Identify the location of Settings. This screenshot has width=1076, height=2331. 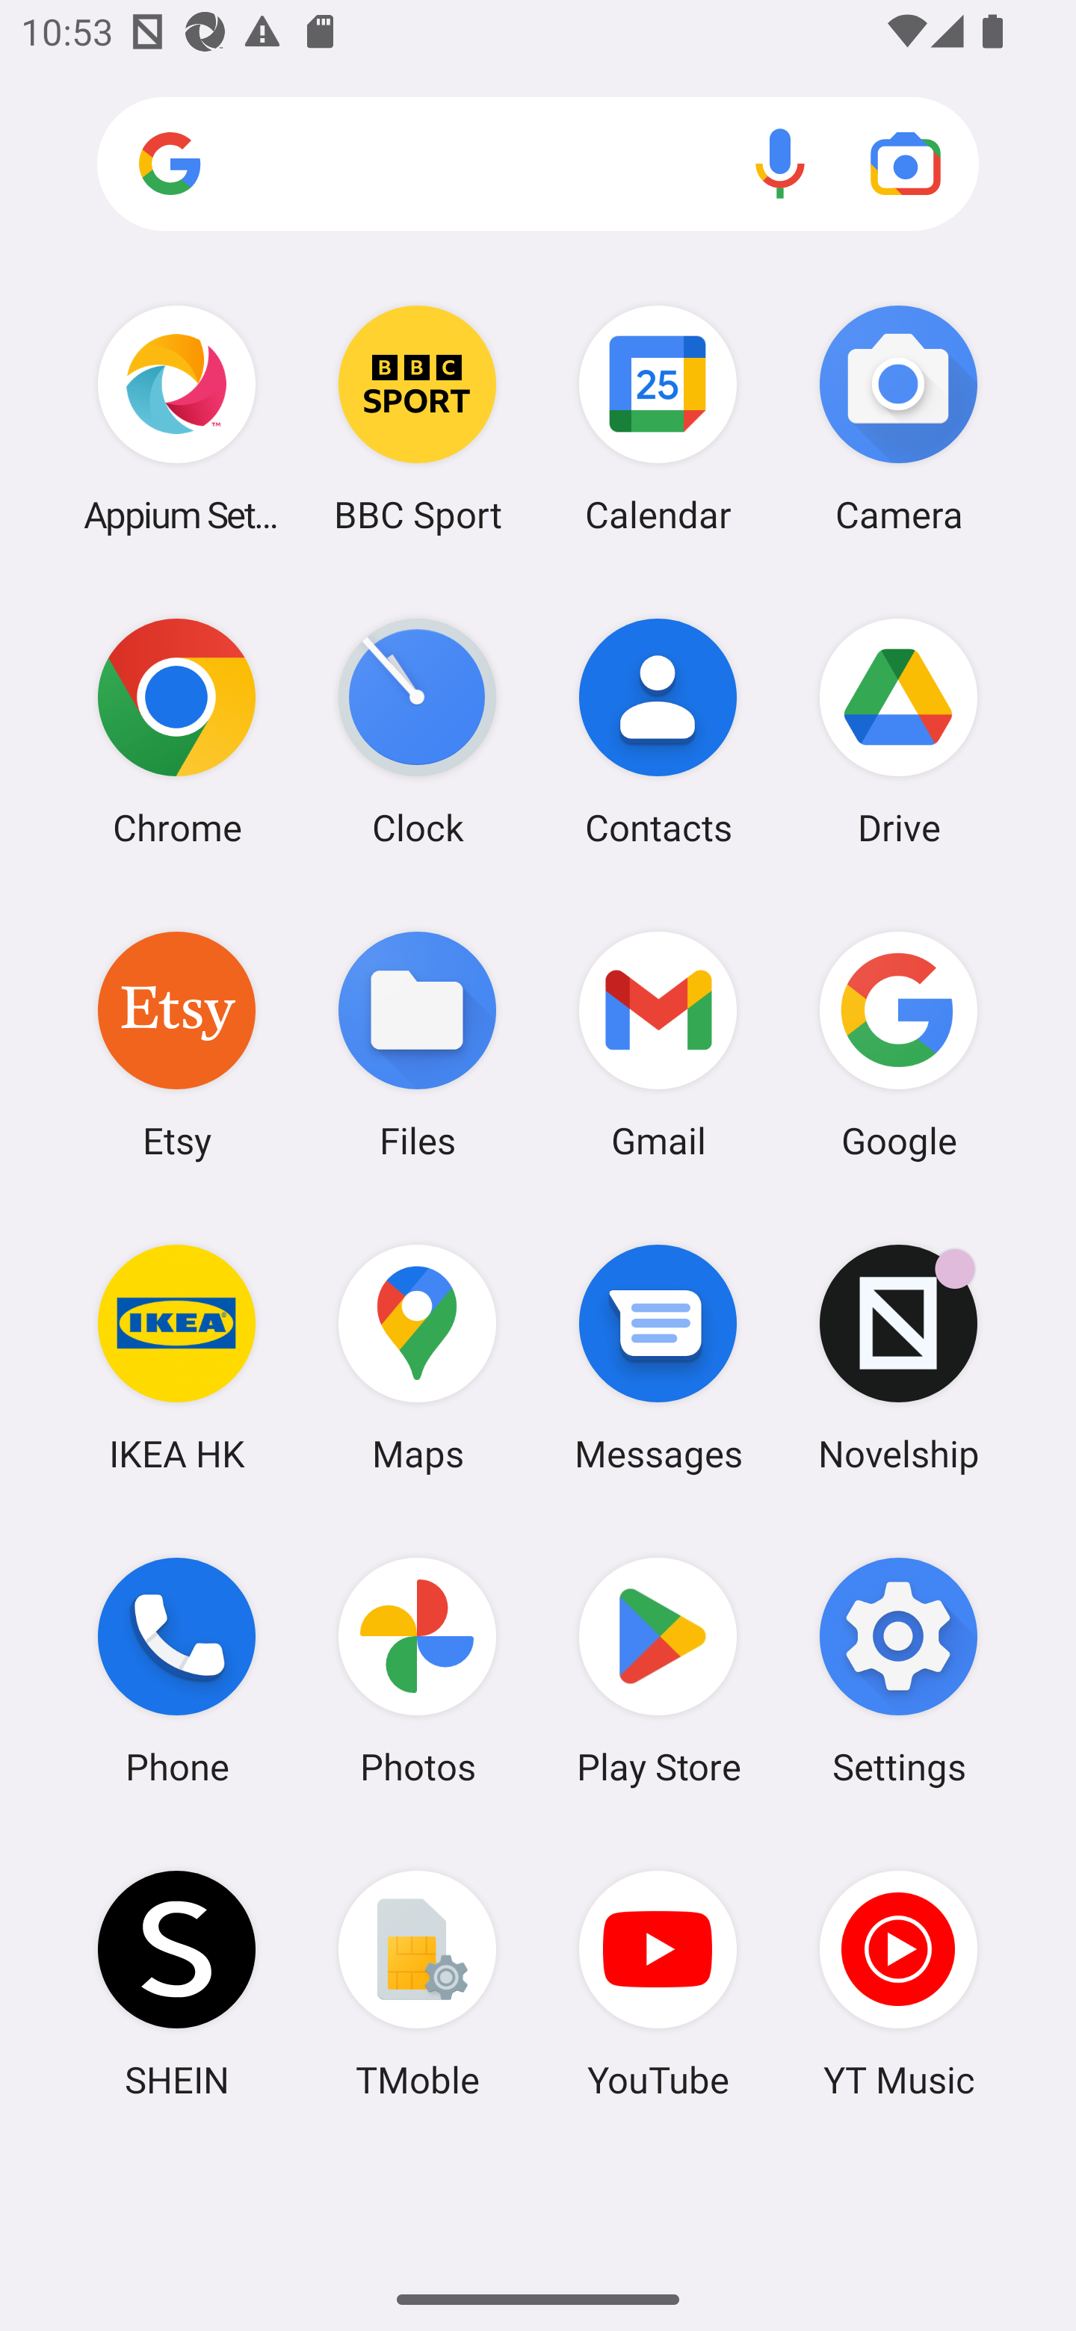
(898, 1671).